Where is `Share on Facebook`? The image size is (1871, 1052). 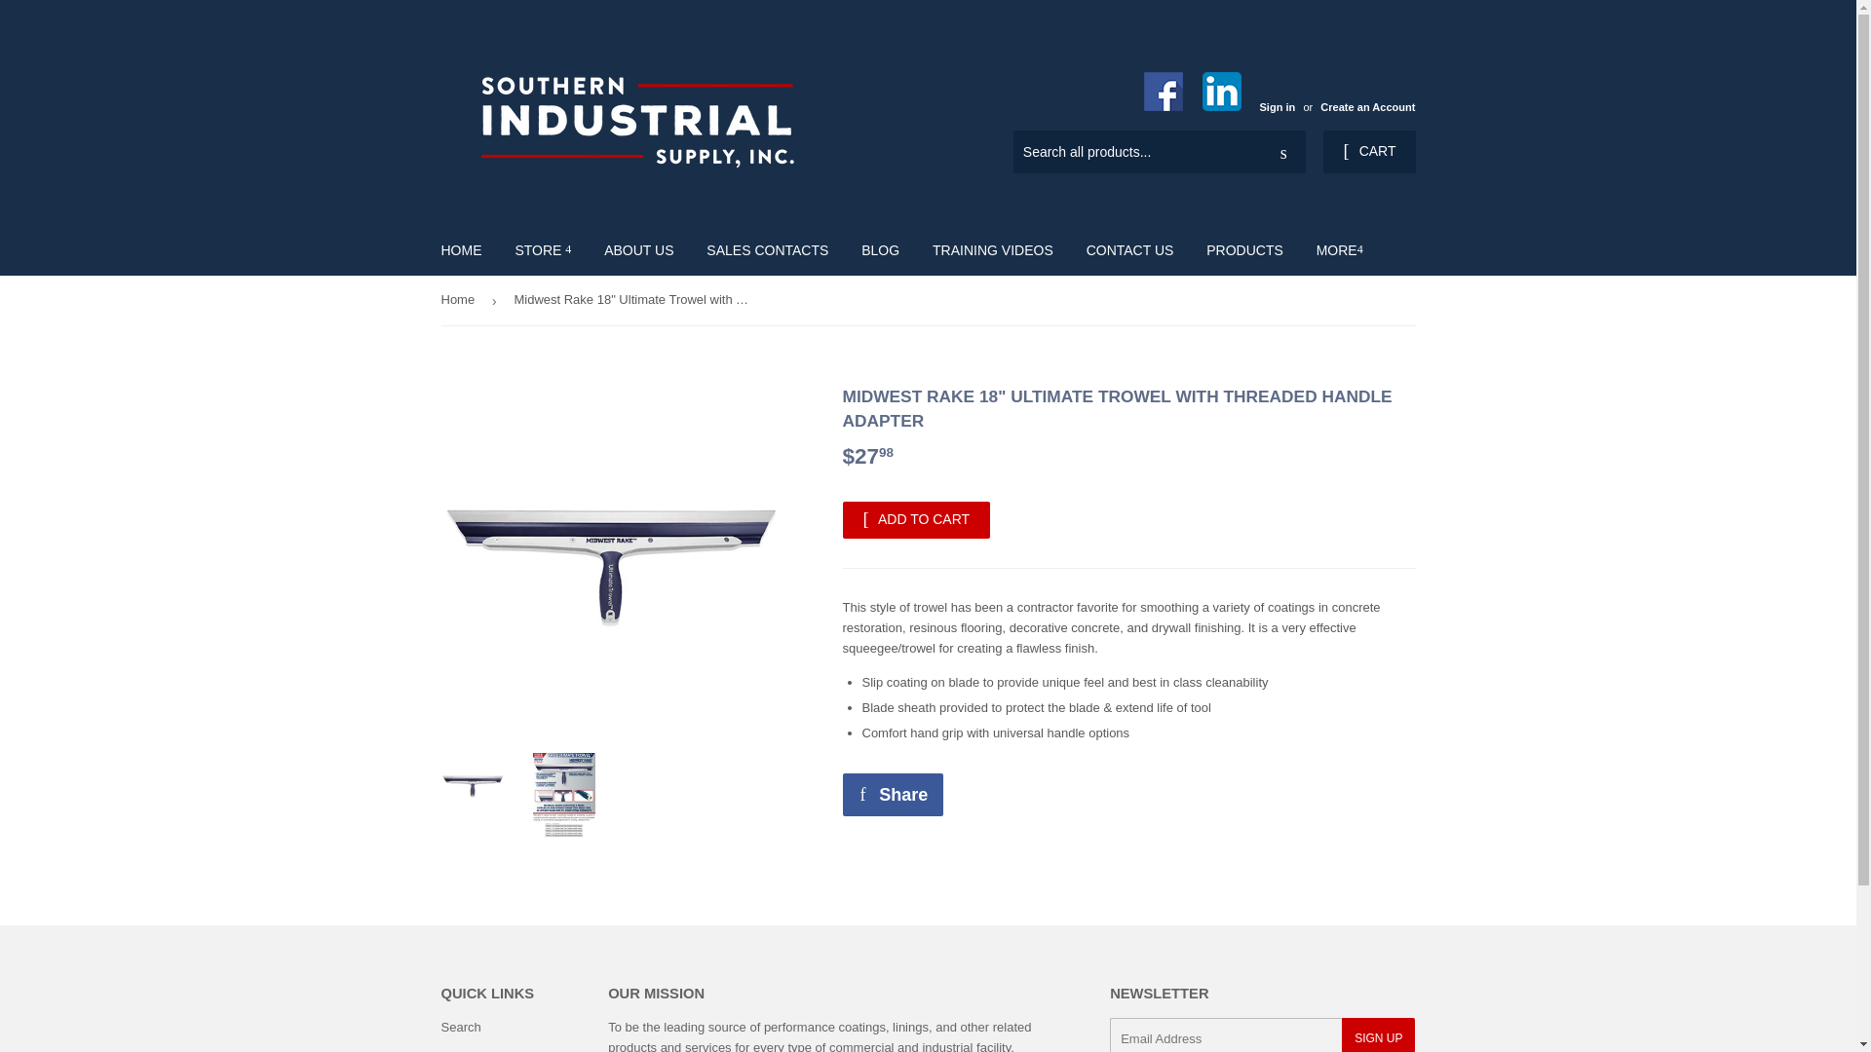 Share on Facebook is located at coordinates (893, 795).